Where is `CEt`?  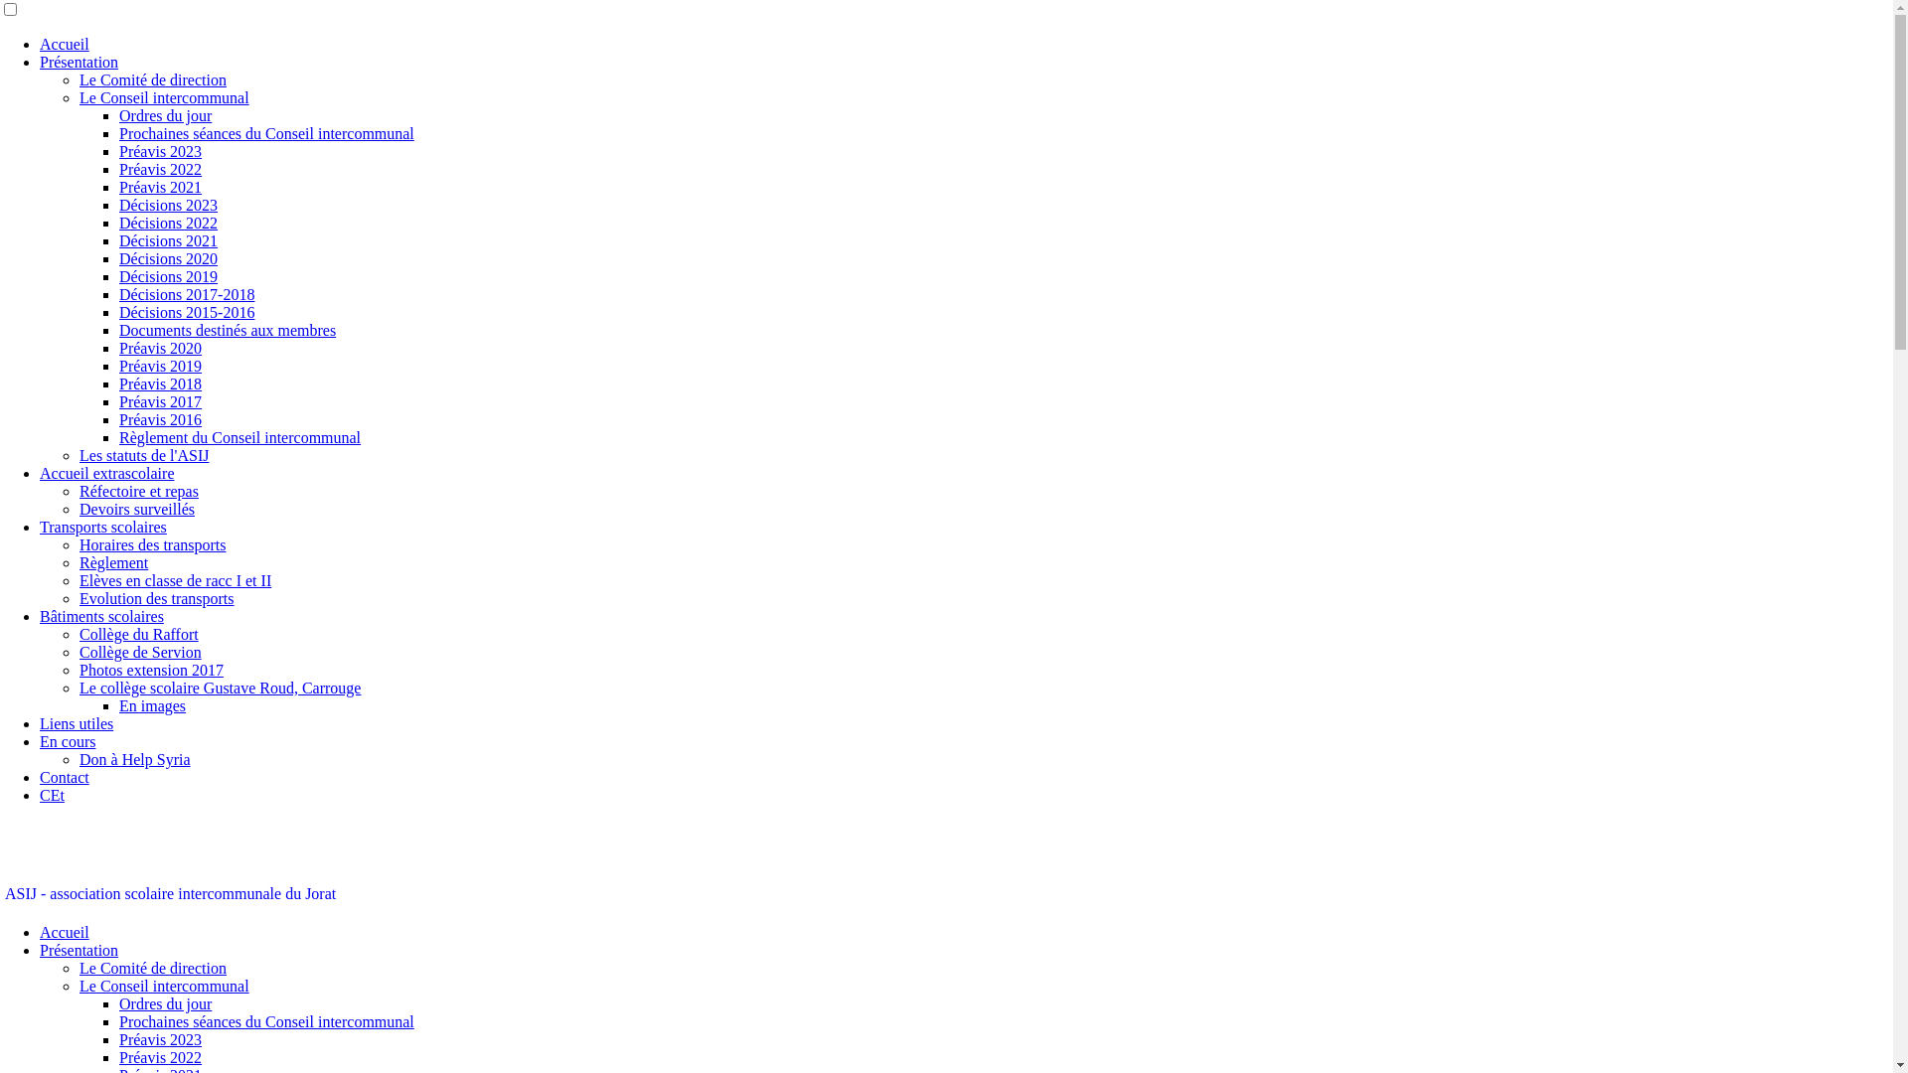 CEt is located at coordinates (52, 795).